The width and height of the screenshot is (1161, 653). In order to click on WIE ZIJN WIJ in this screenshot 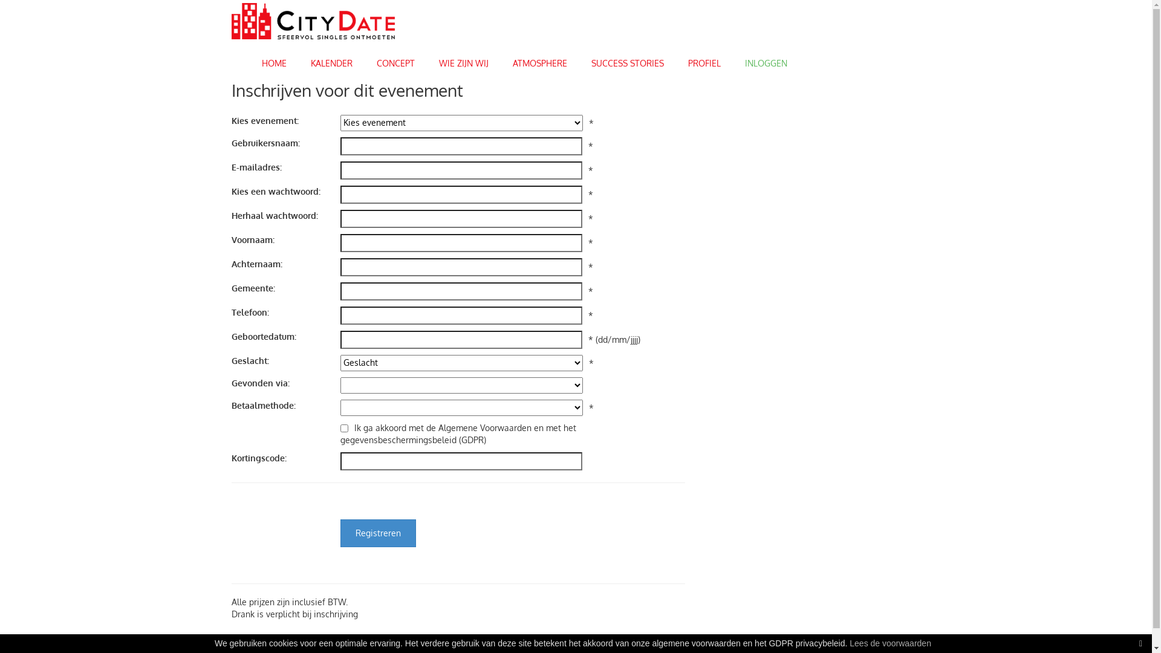, I will do `click(464, 60)`.